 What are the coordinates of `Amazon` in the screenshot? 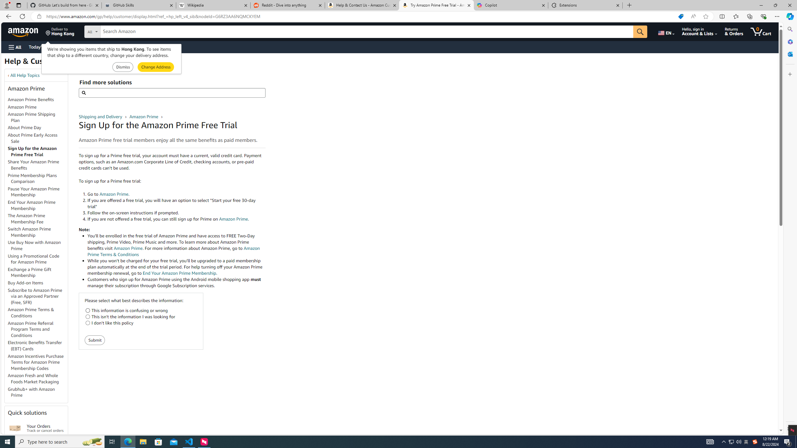 It's located at (24, 31).